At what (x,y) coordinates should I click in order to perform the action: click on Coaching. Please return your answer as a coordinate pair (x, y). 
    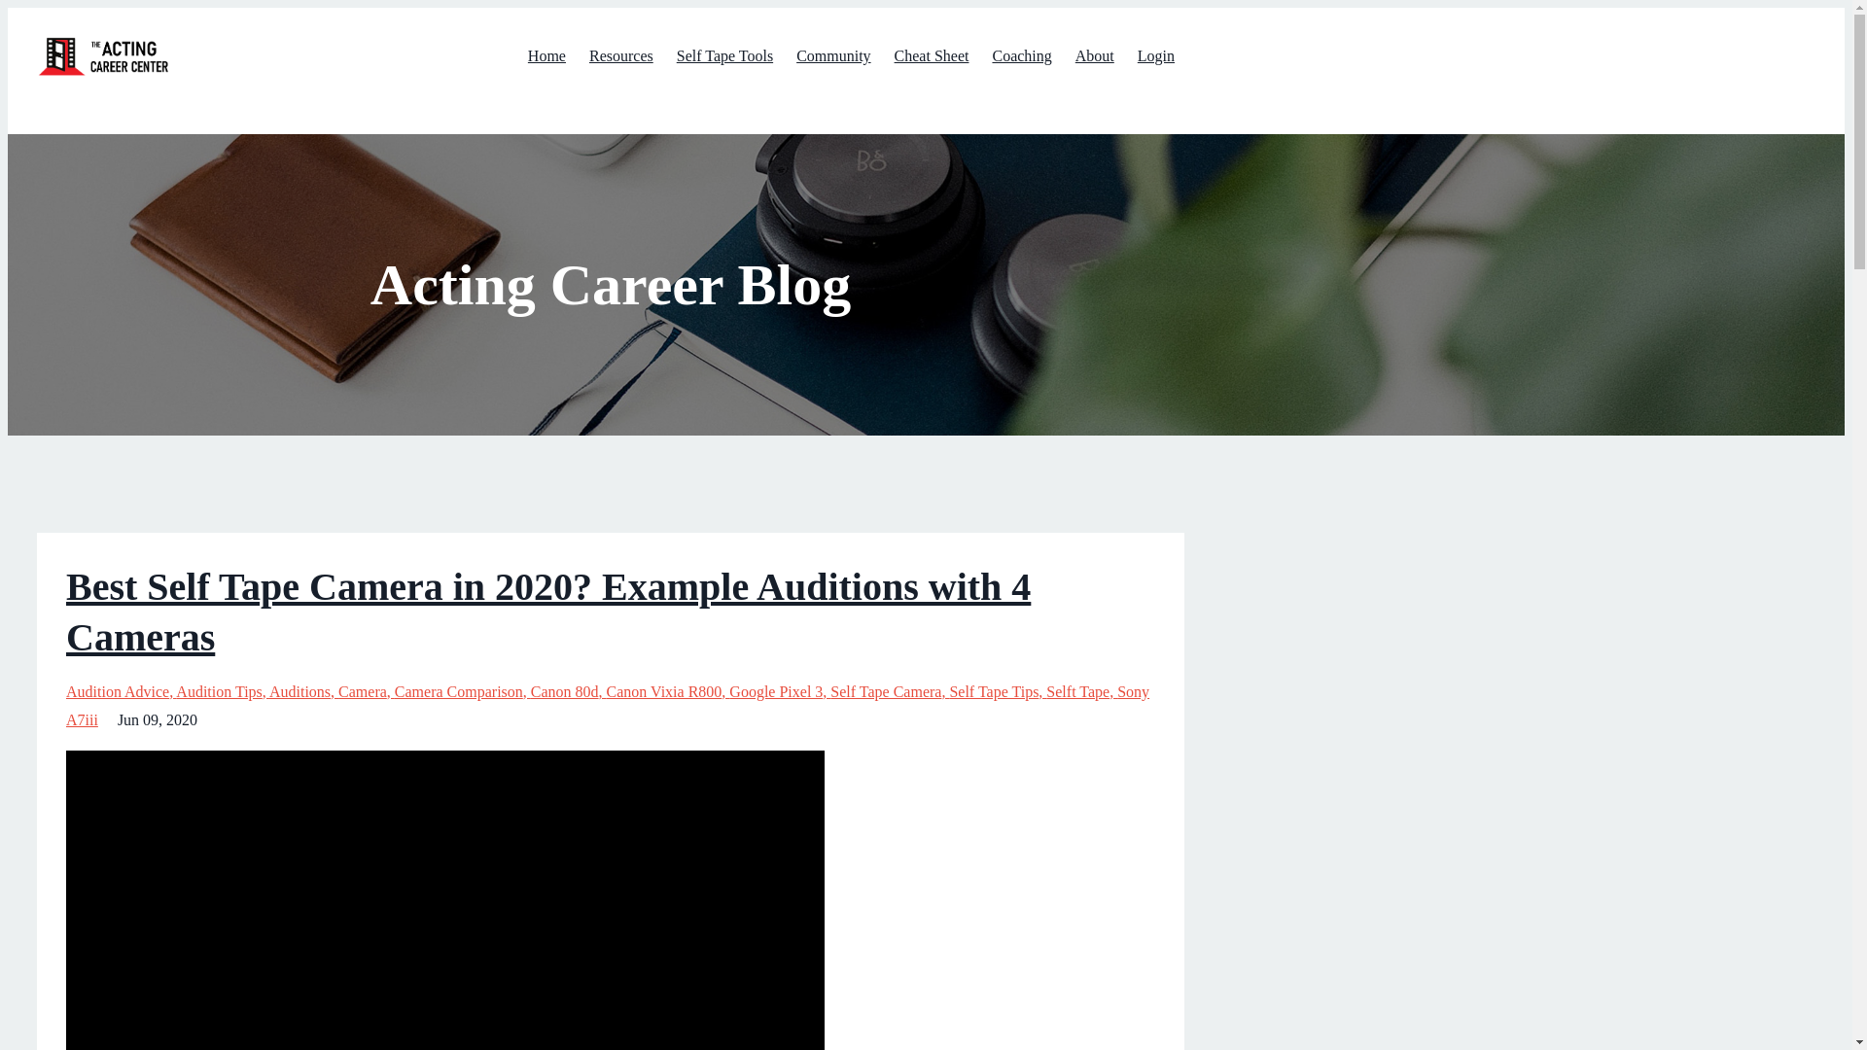
    Looking at the image, I should click on (1021, 55).